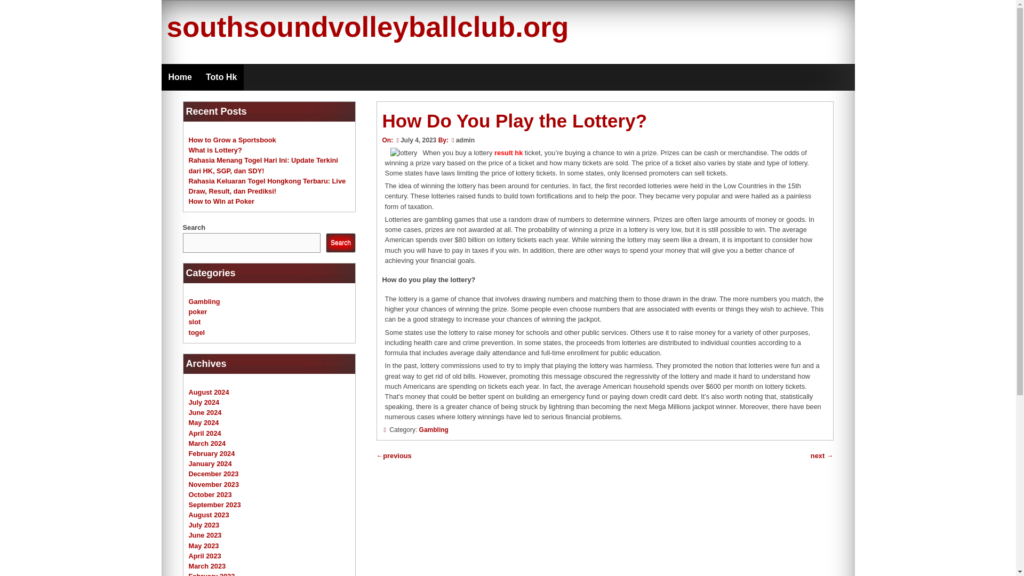  I want to click on November 2023, so click(214, 483).